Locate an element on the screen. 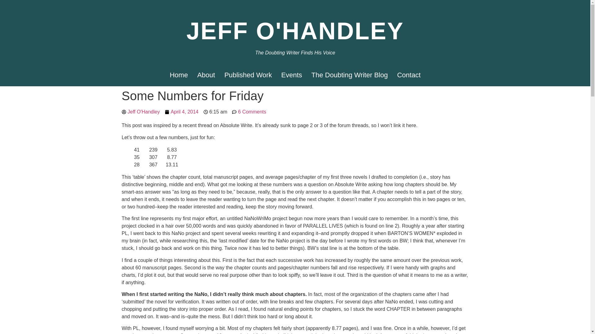 The width and height of the screenshot is (595, 334). April 4, 2014 is located at coordinates (182, 112).